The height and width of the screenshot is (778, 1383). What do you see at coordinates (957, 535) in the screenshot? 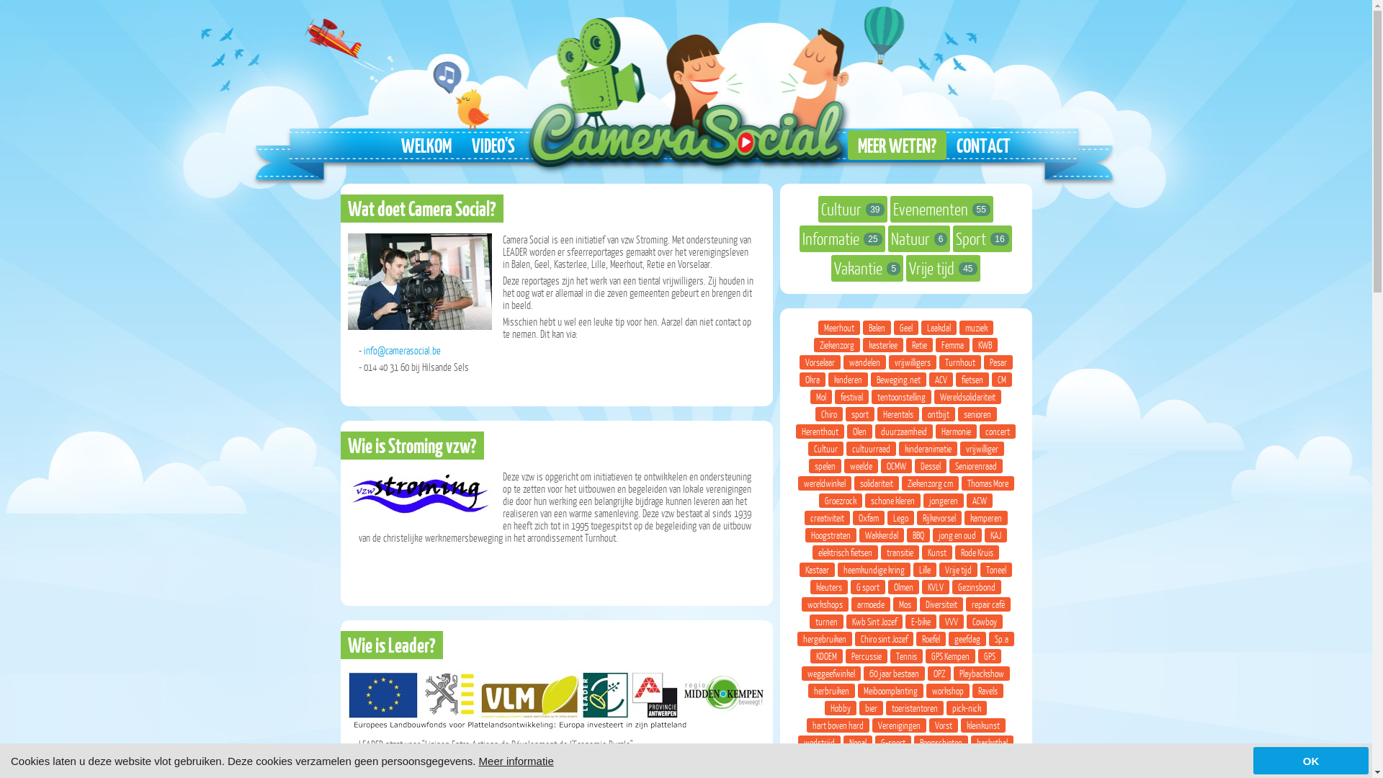
I see `jong en oud` at bounding box center [957, 535].